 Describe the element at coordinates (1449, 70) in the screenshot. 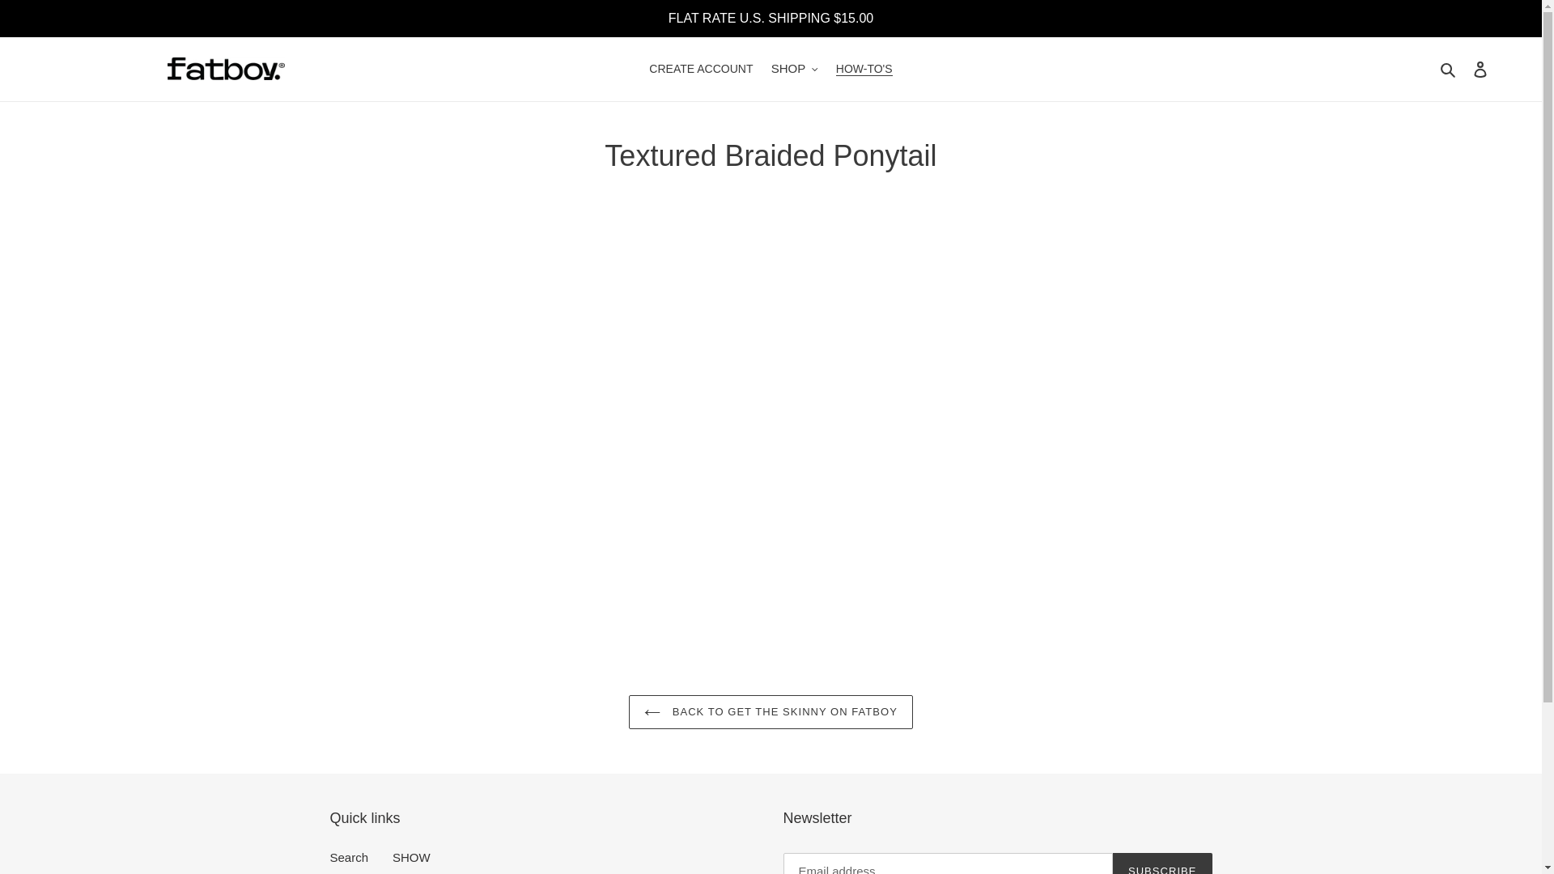

I see `Search` at that location.